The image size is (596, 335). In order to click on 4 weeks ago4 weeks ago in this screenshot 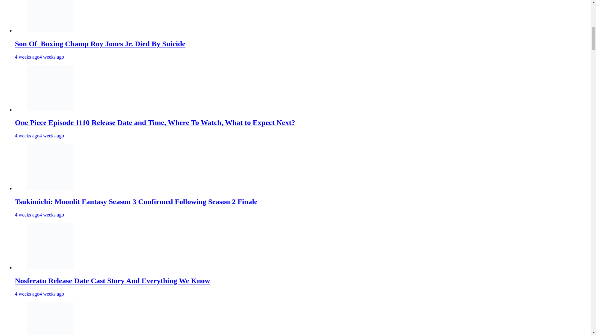, I will do `click(39, 56)`.